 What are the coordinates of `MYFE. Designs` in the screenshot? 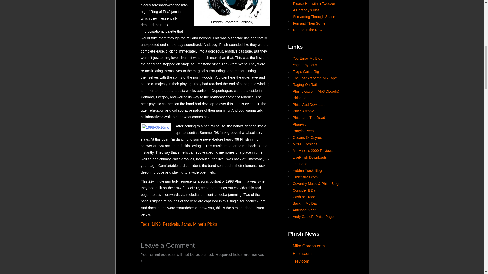 It's located at (321, 144).